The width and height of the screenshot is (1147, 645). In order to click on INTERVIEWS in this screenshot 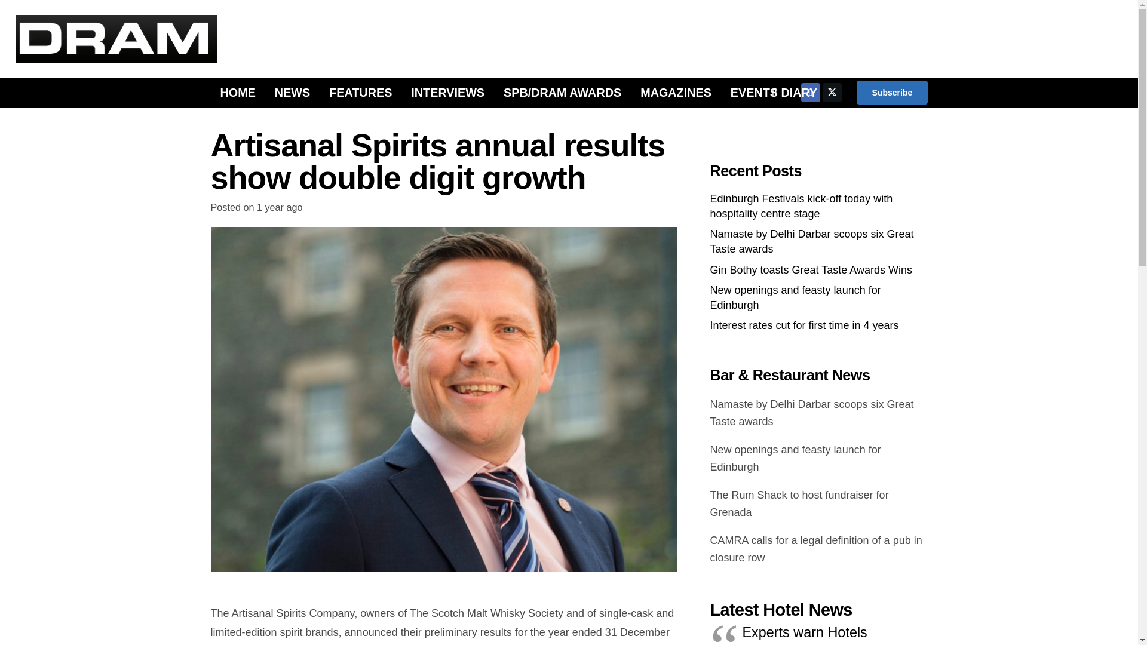, I will do `click(448, 92)`.